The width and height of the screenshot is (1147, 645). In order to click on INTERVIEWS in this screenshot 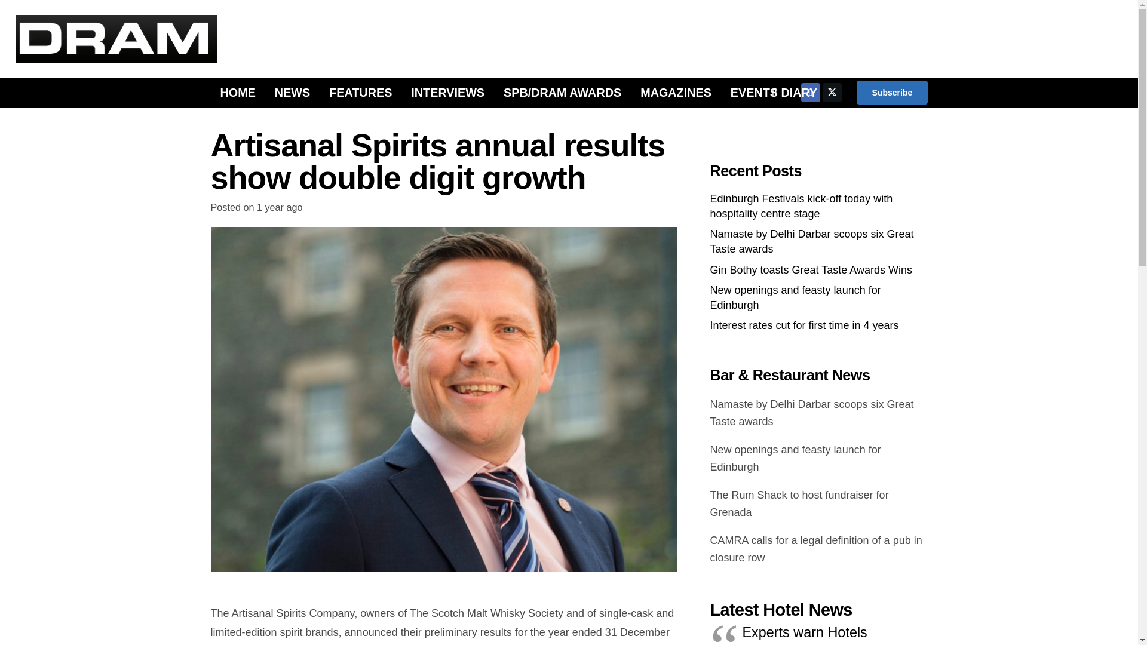, I will do `click(448, 92)`.